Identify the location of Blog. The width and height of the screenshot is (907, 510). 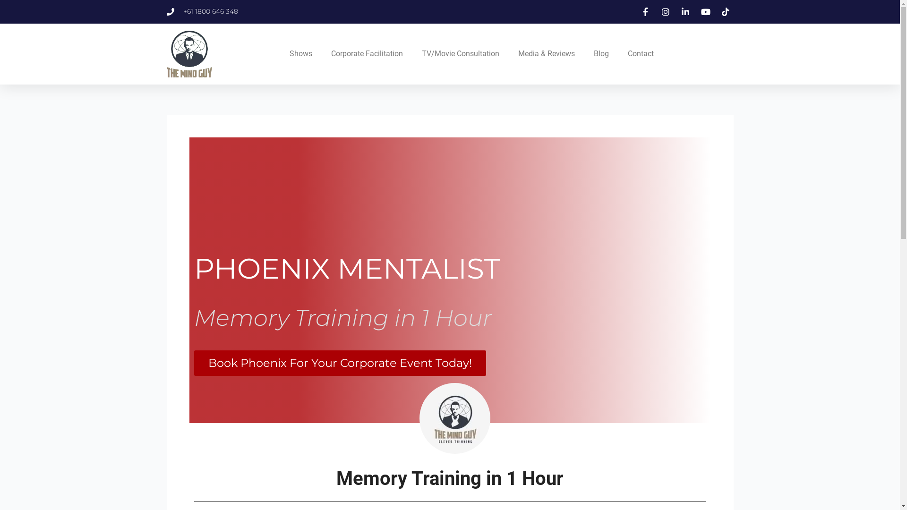
(601, 54).